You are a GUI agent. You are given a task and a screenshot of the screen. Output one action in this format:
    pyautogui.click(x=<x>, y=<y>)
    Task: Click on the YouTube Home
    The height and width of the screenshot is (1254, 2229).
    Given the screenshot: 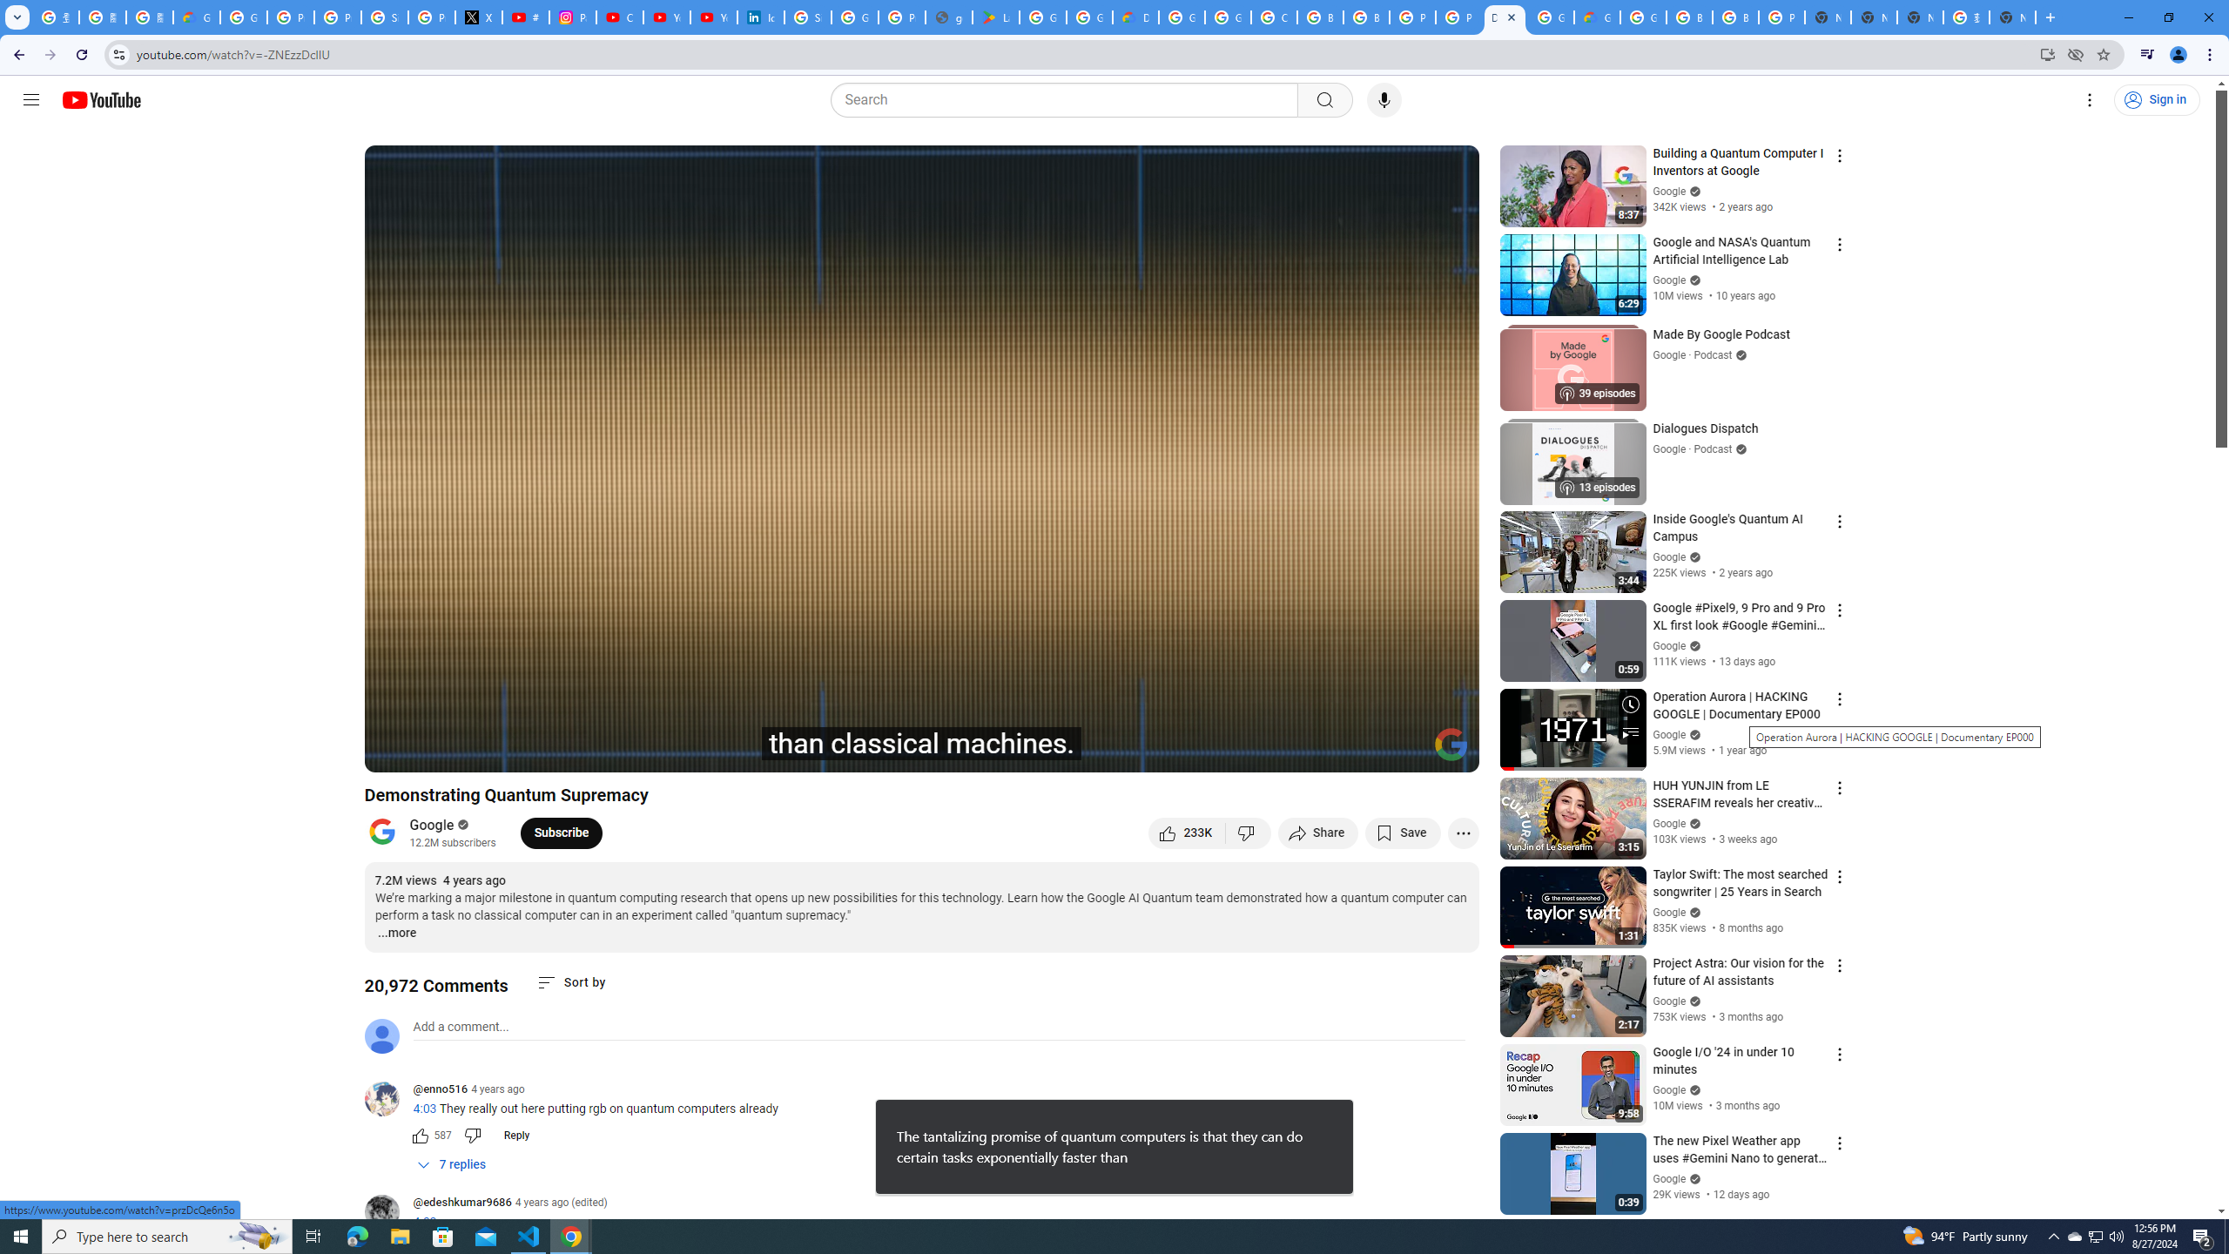 What is the action you would take?
    pyautogui.click(x=101, y=99)
    